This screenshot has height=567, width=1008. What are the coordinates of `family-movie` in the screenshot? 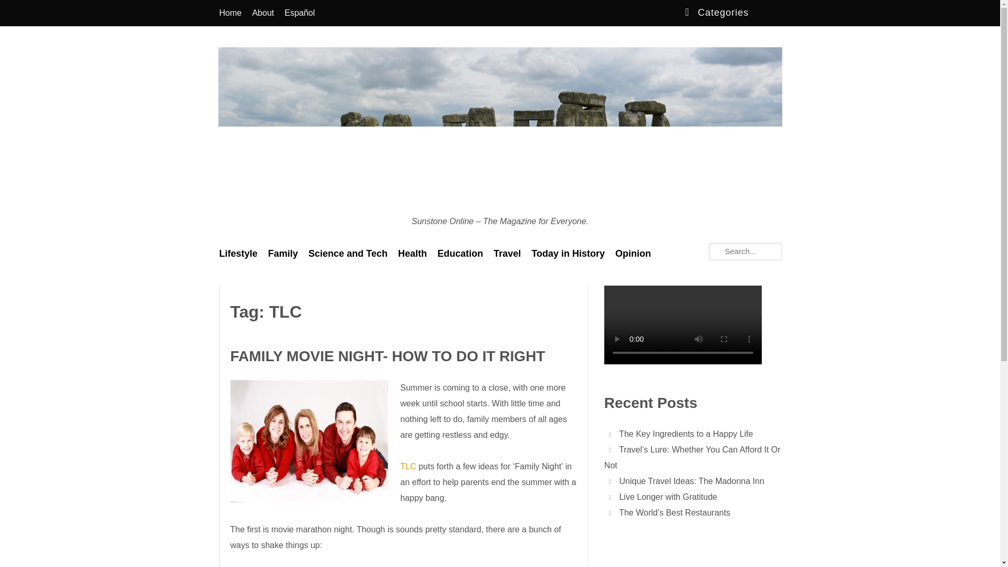 It's located at (308, 441).